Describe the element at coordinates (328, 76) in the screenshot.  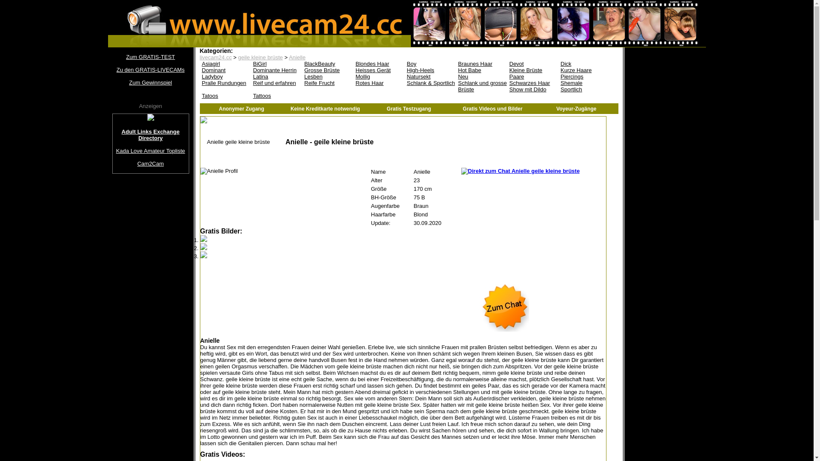
I see `Lesben` at that location.